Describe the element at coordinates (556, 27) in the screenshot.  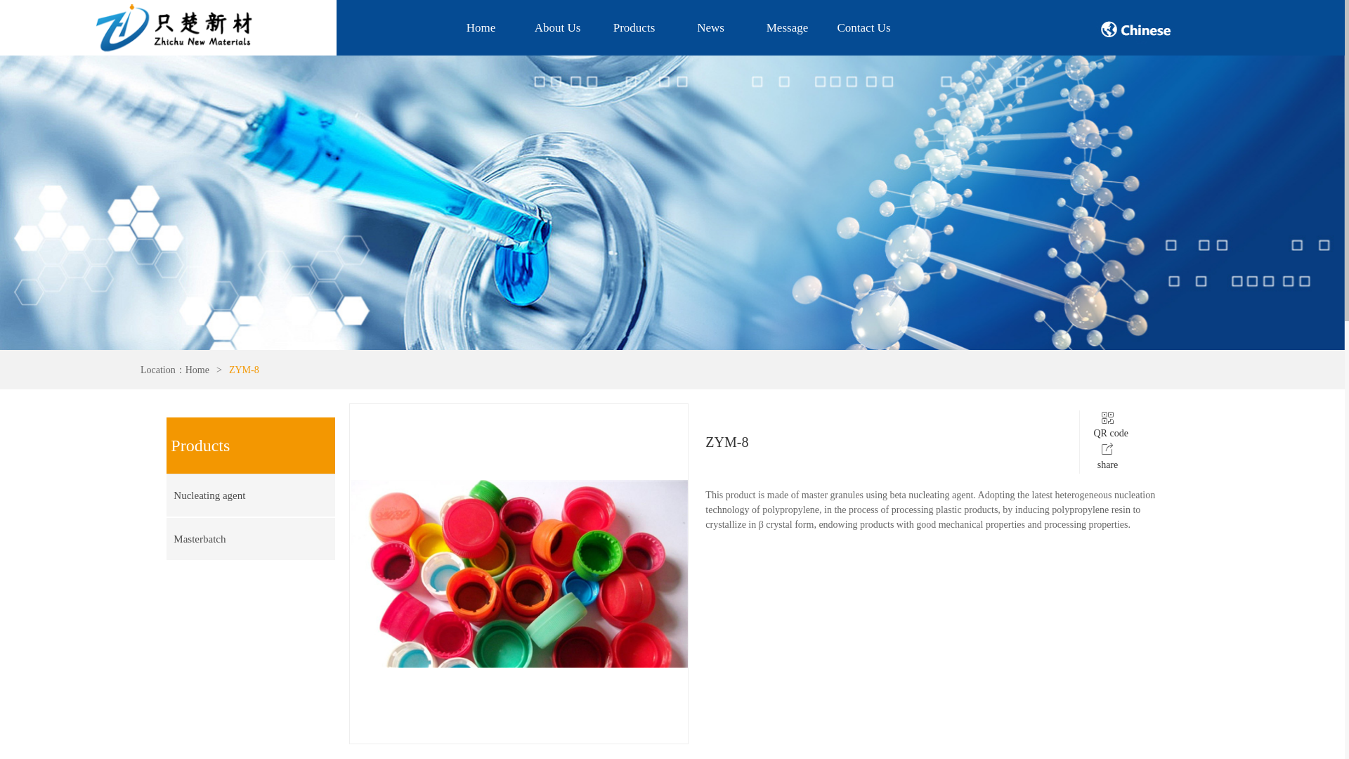
I see `About Us` at that location.